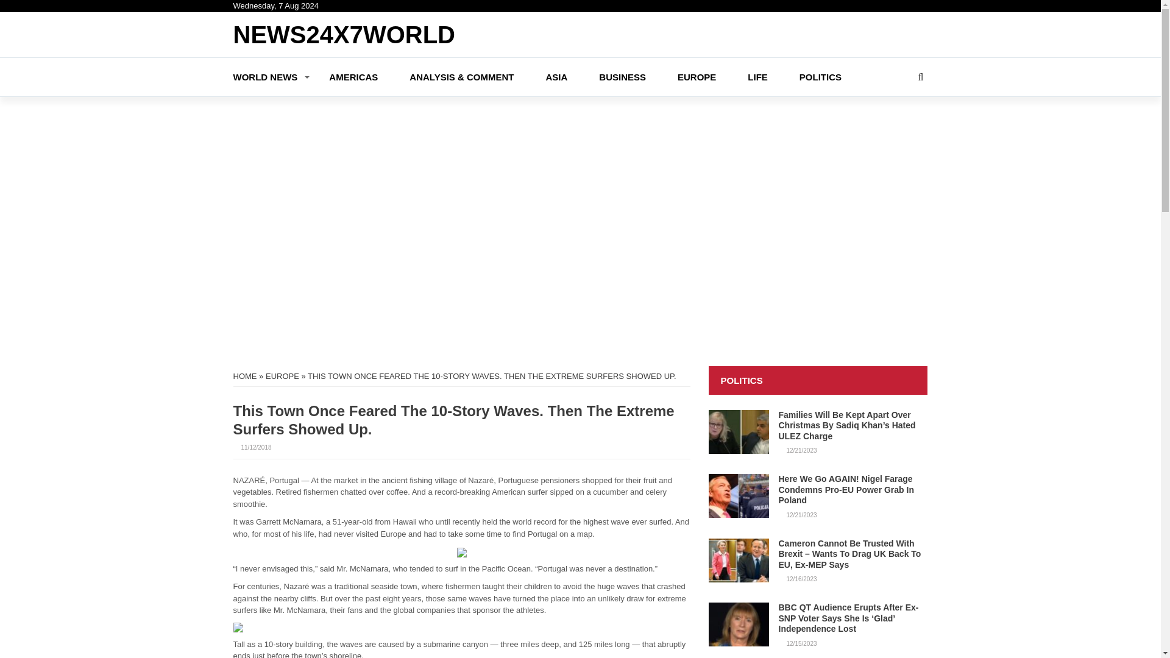 The width and height of the screenshot is (1170, 658). I want to click on LIFE, so click(773, 76).